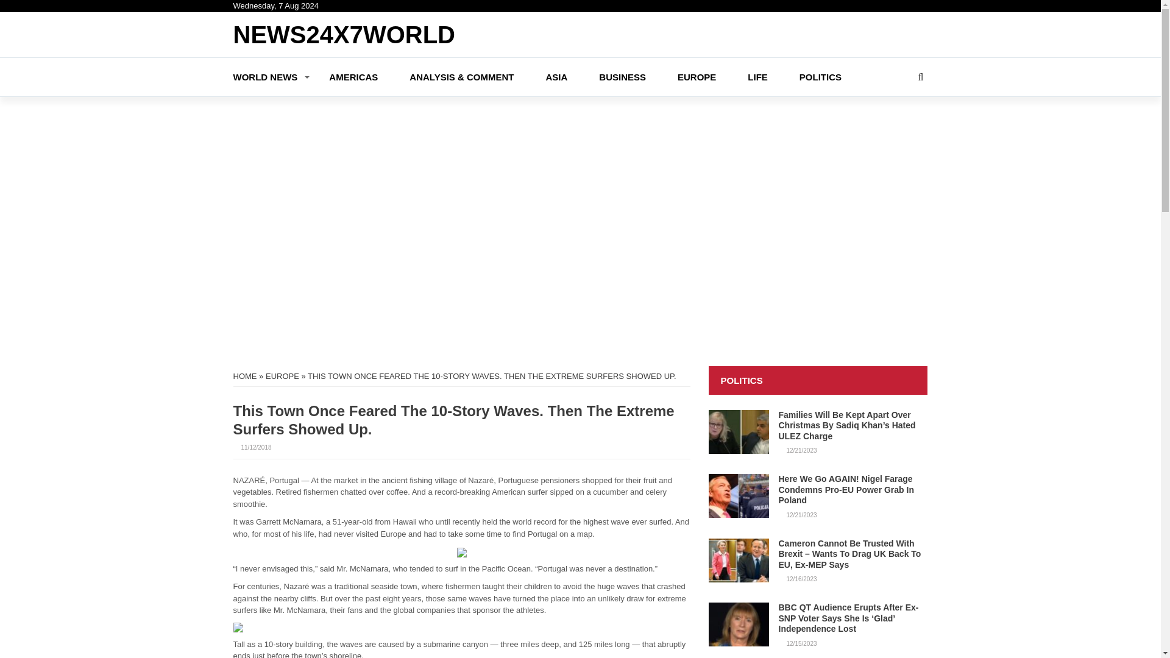 The width and height of the screenshot is (1170, 658). I want to click on LIFE, so click(773, 76).